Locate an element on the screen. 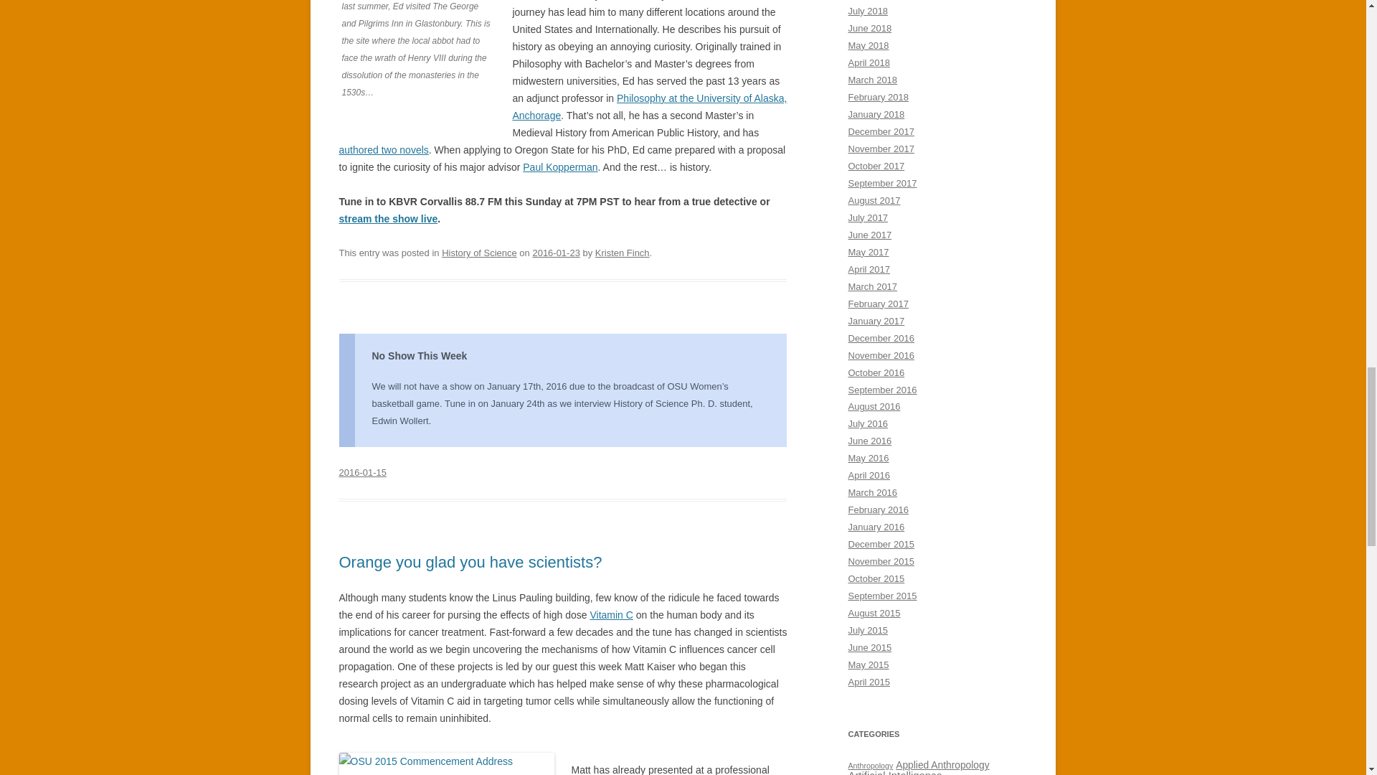 Image resolution: width=1377 pixels, height=775 pixels. 2016-01-23 is located at coordinates (555, 253).